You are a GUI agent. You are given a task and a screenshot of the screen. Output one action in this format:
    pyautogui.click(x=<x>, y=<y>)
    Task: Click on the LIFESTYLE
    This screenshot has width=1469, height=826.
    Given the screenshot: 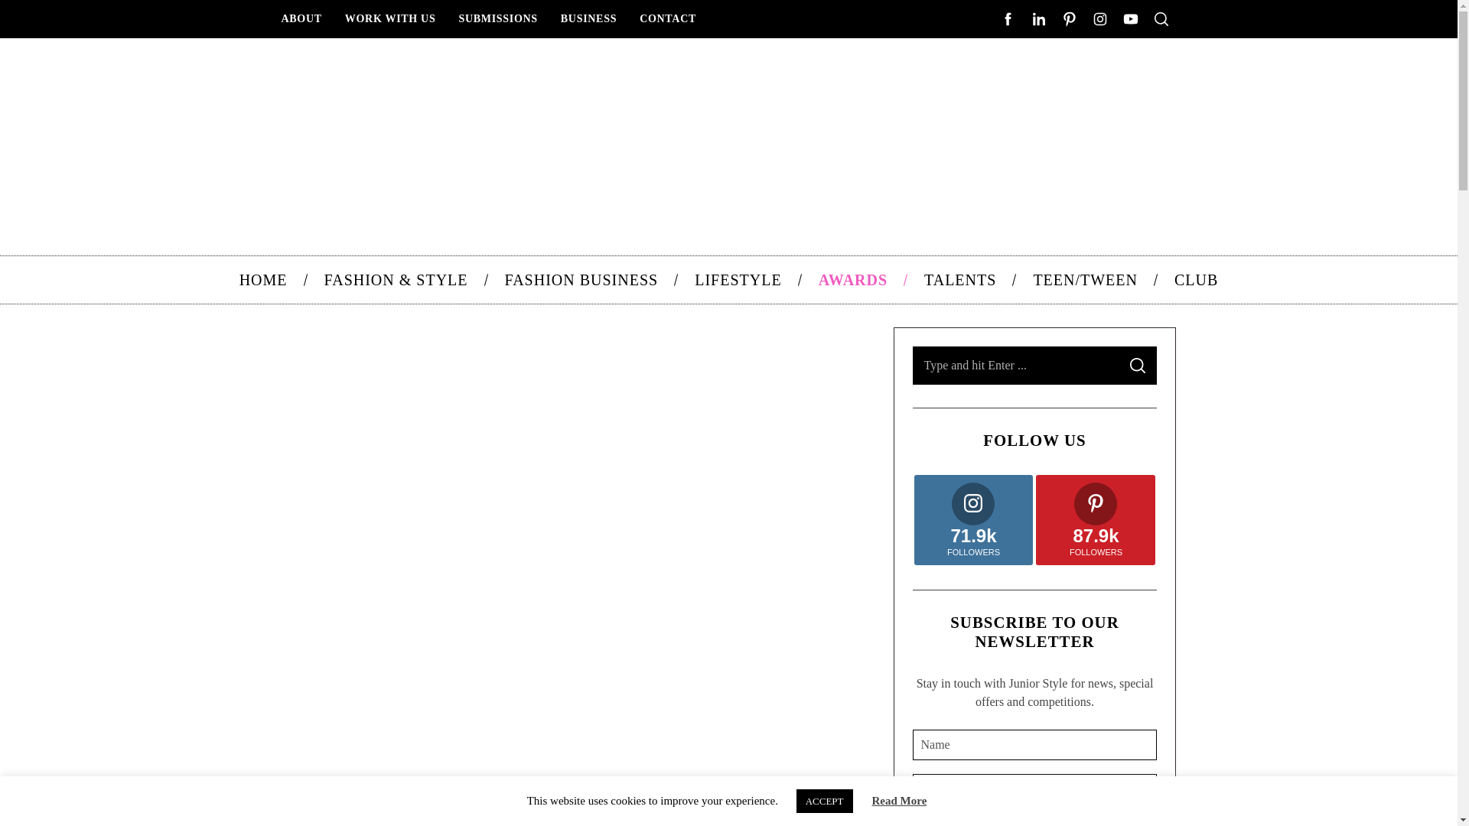 What is the action you would take?
    pyautogui.click(x=738, y=280)
    